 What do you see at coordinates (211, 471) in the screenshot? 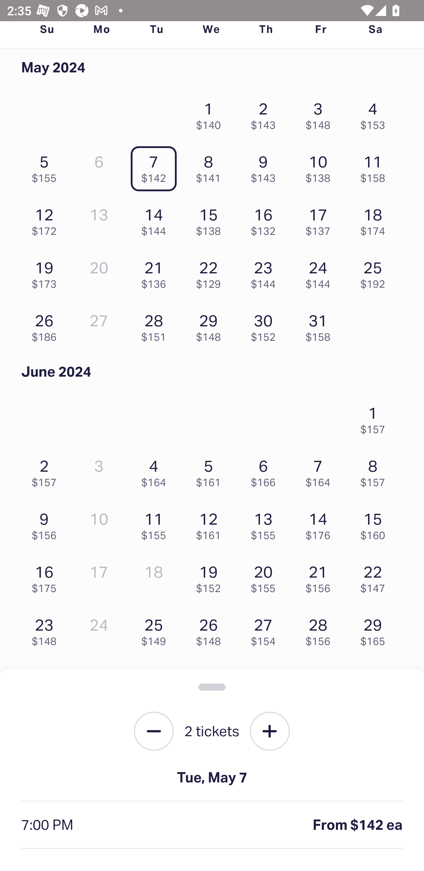
I see `5 $161` at bounding box center [211, 471].